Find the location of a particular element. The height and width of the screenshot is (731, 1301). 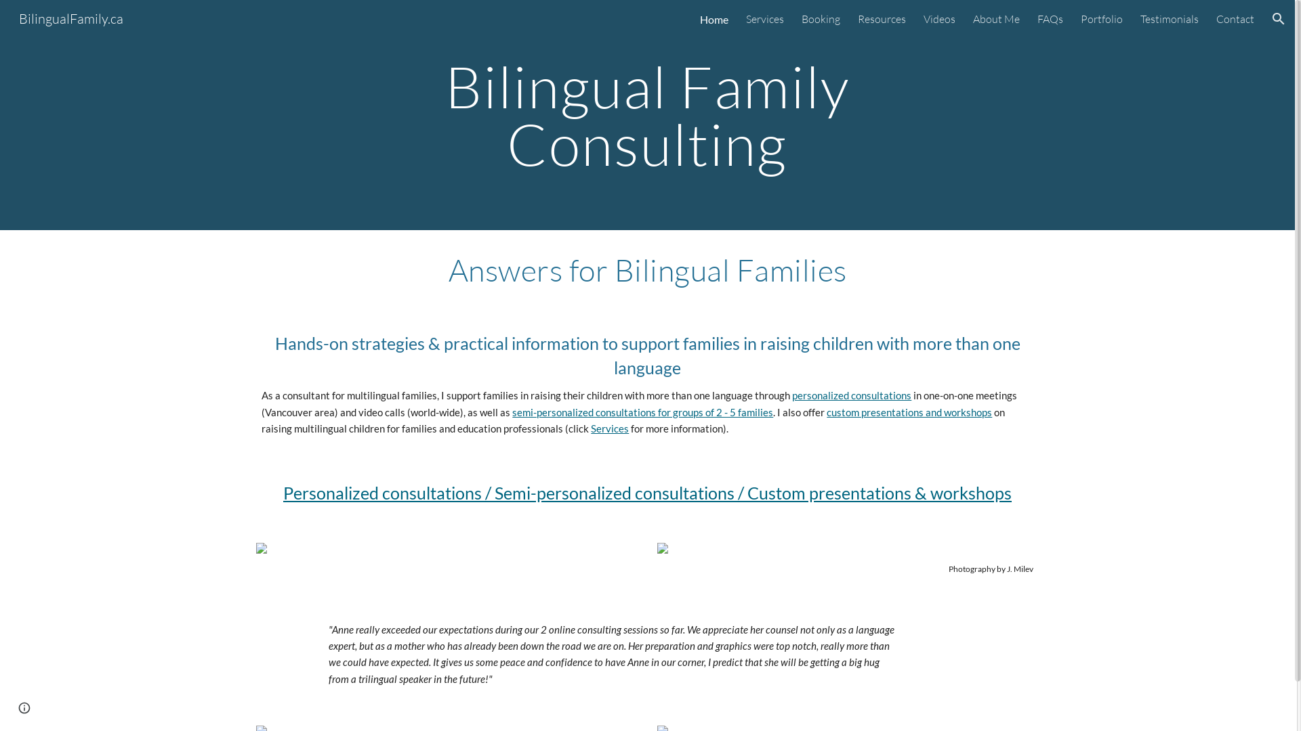

Videos is located at coordinates (939, 19).